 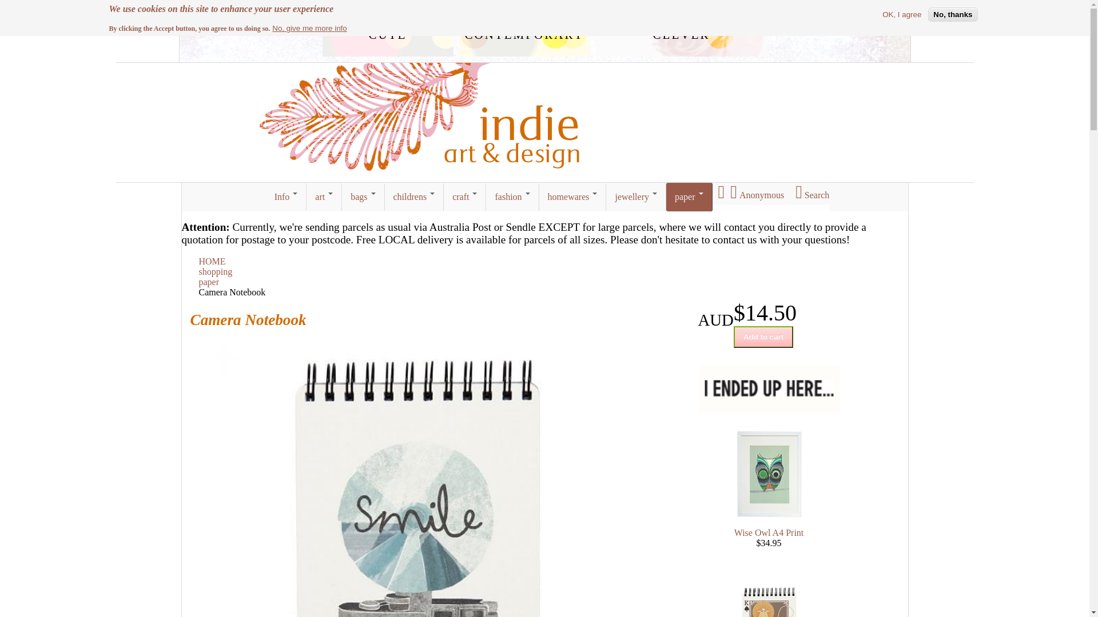 I want to click on Anonymous, so click(x=754, y=194).